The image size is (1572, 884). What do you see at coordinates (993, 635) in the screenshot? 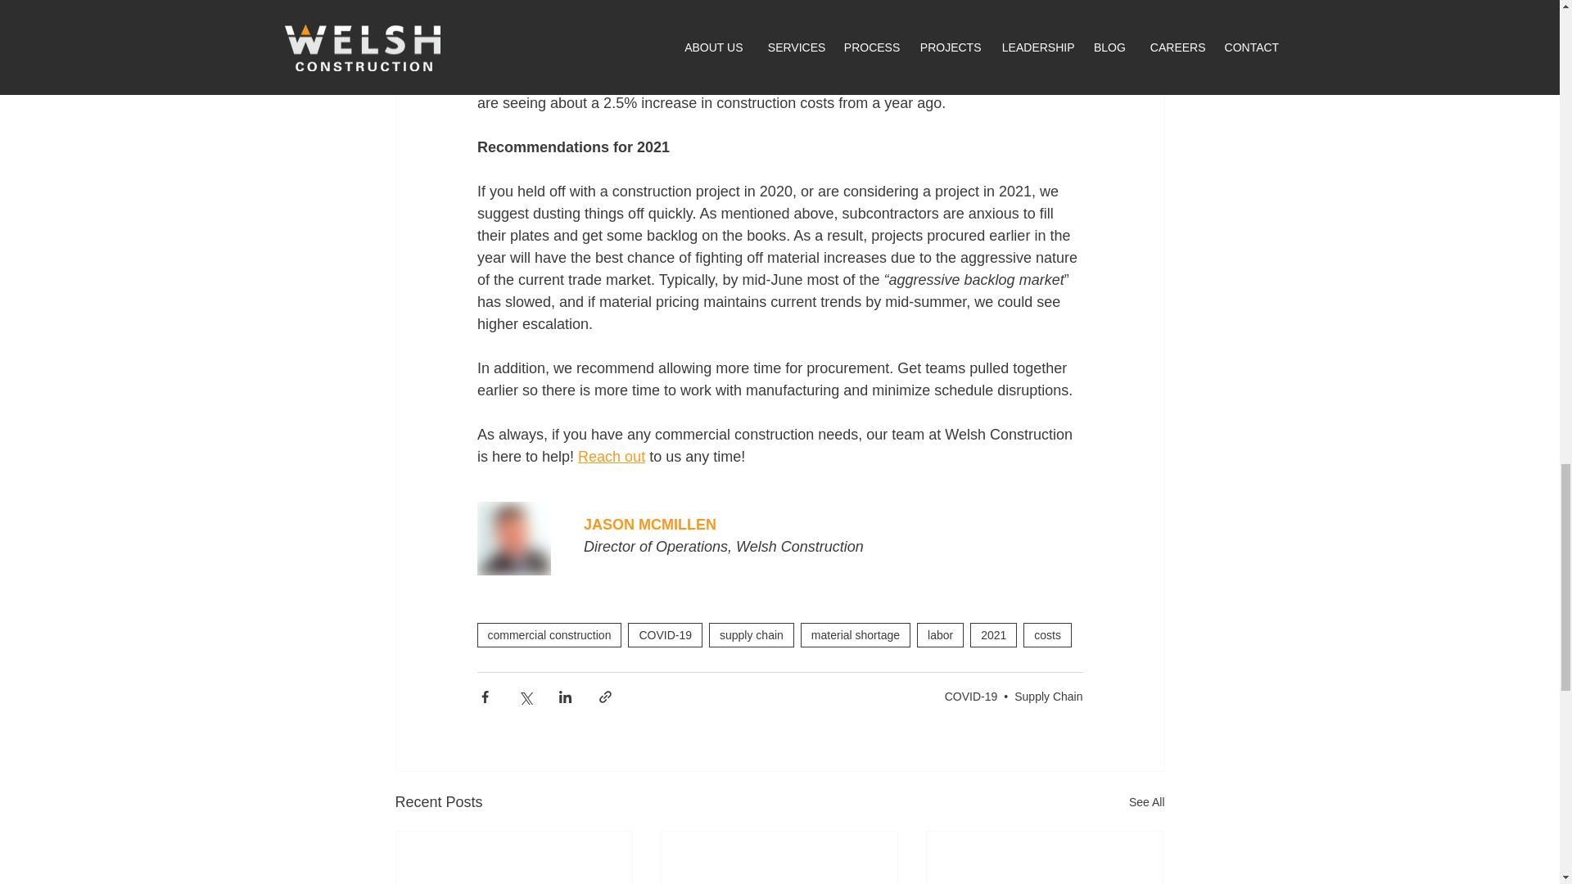
I see `2021` at bounding box center [993, 635].